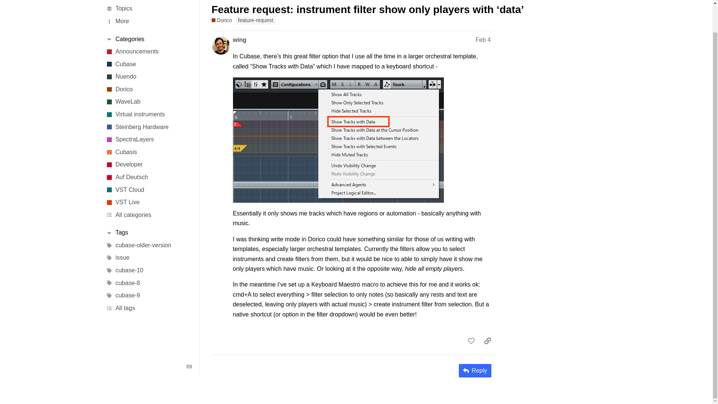  What do you see at coordinates (148, 9) in the screenshot?
I see `Topics` at bounding box center [148, 9].